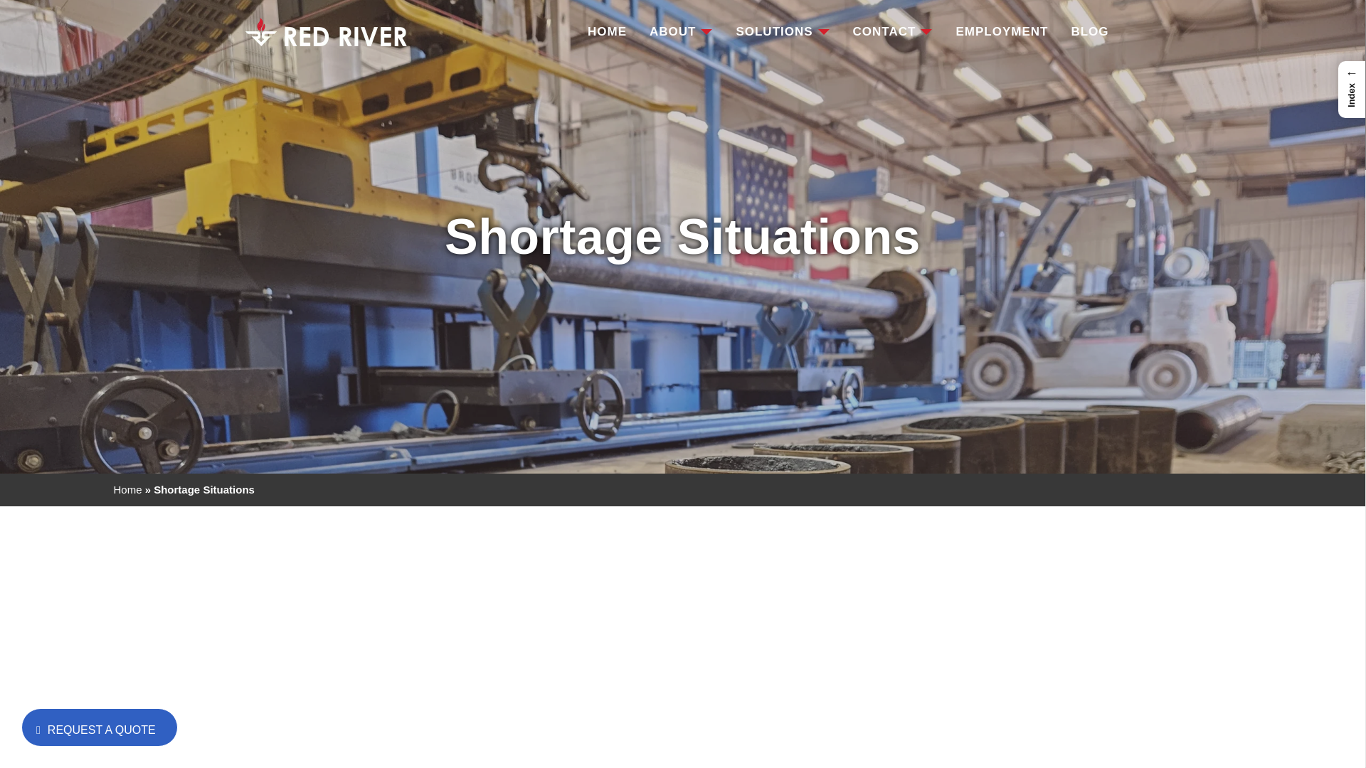  What do you see at coordinates (783, 36) in the screenshot?
I see `SOLUTIONS` at bounding box center [783, 36].